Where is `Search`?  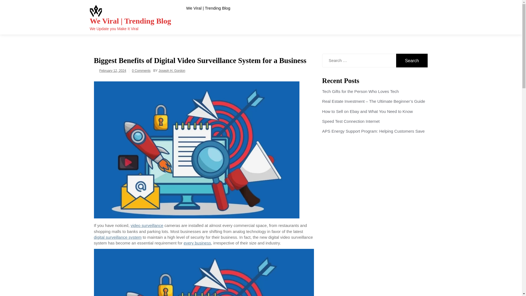 Search is located at coordinates (412, 60).